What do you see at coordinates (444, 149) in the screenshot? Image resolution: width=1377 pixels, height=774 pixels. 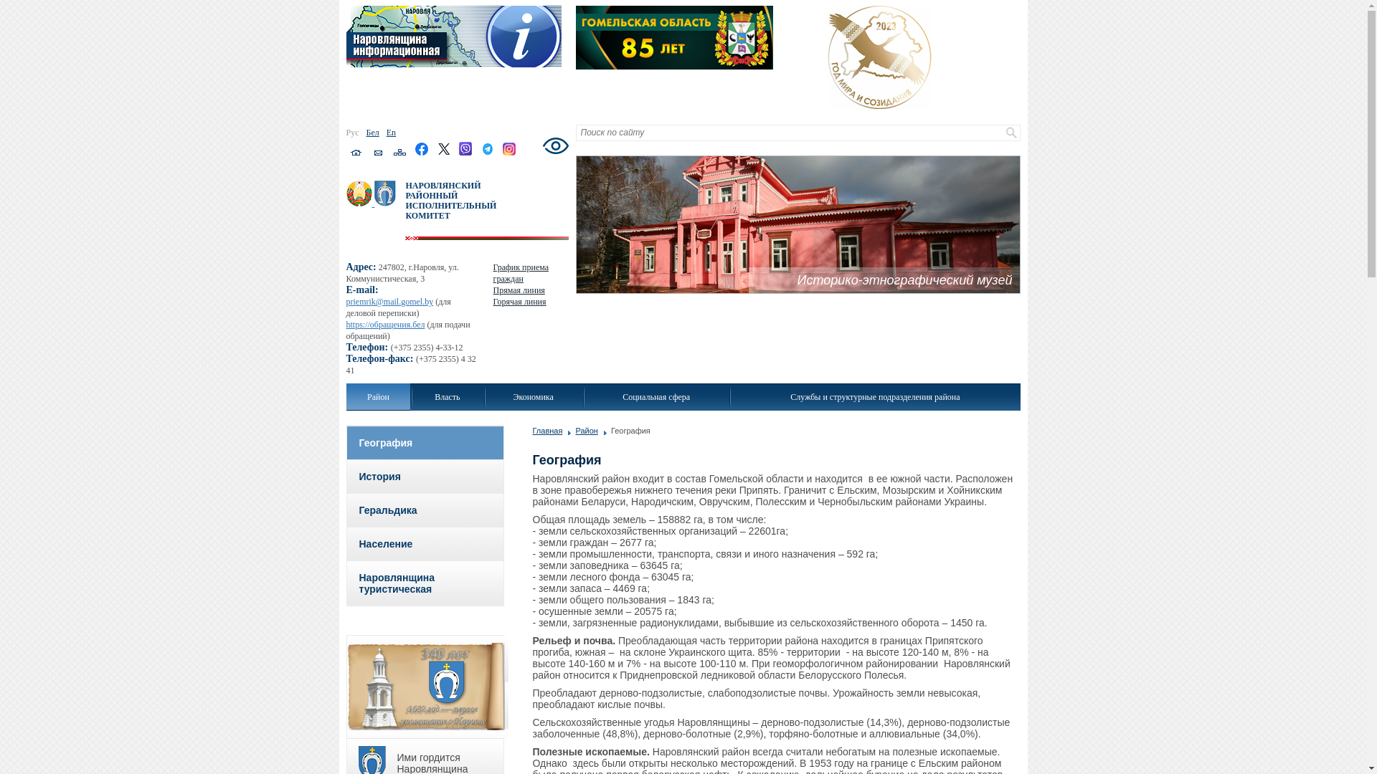 I see `twitter` at bounding box center [444, 149].